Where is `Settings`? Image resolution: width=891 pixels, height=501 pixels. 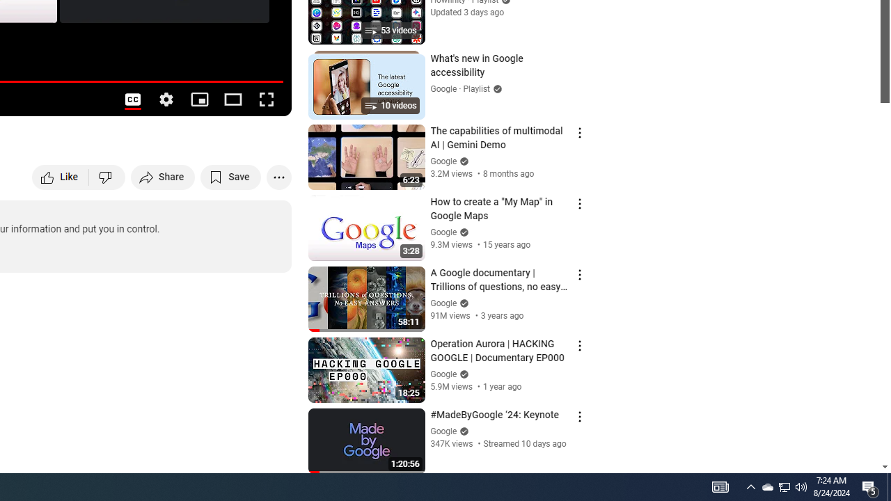
Settings is located at coordinates (166, 99).